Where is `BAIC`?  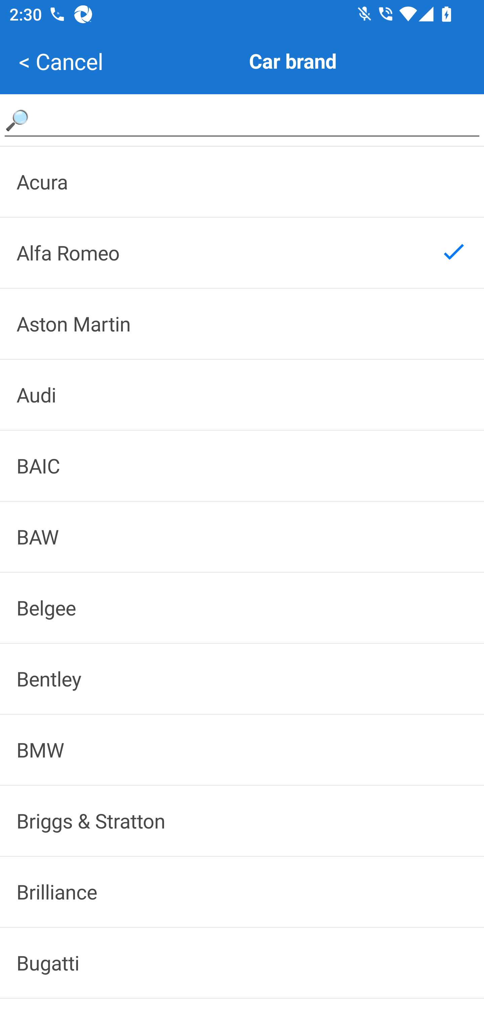 BAIC is located at coordinates (242, 466).